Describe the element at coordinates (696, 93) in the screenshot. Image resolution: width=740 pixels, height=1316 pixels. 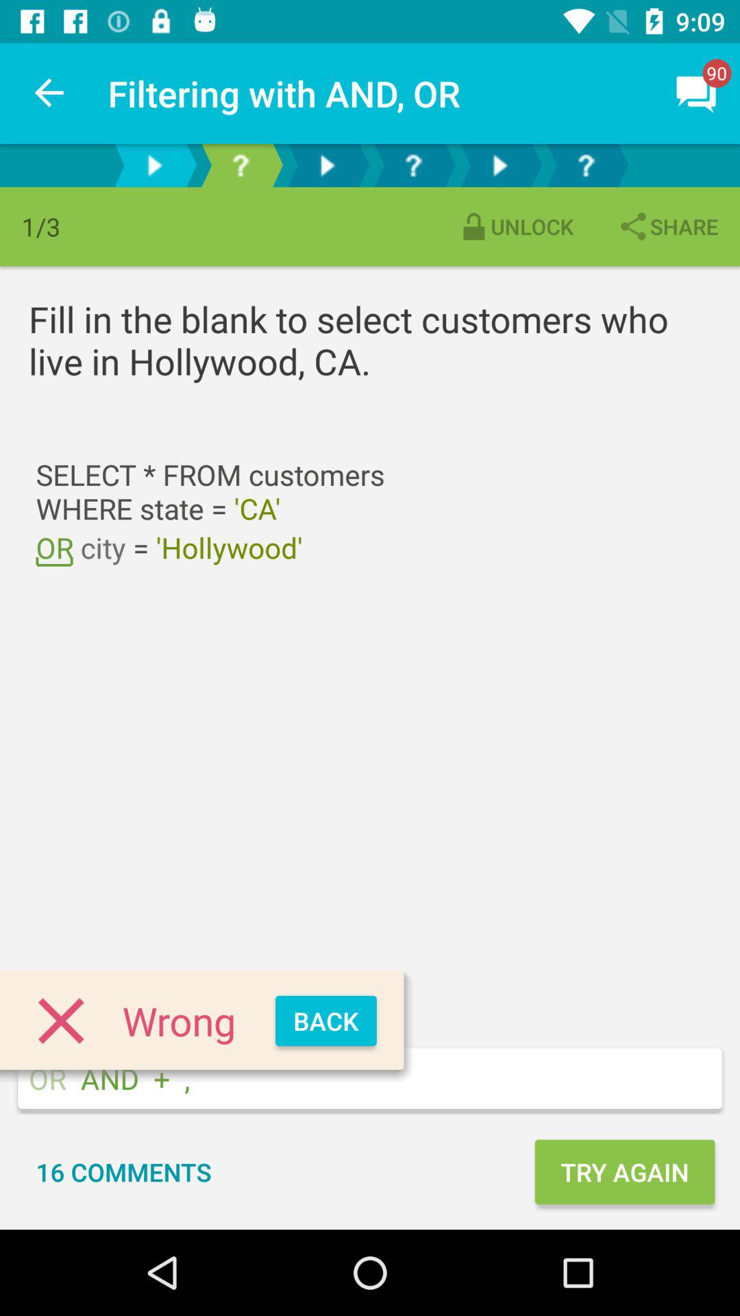
I see `click on messages icon on the top right corner of the web page` at that location.